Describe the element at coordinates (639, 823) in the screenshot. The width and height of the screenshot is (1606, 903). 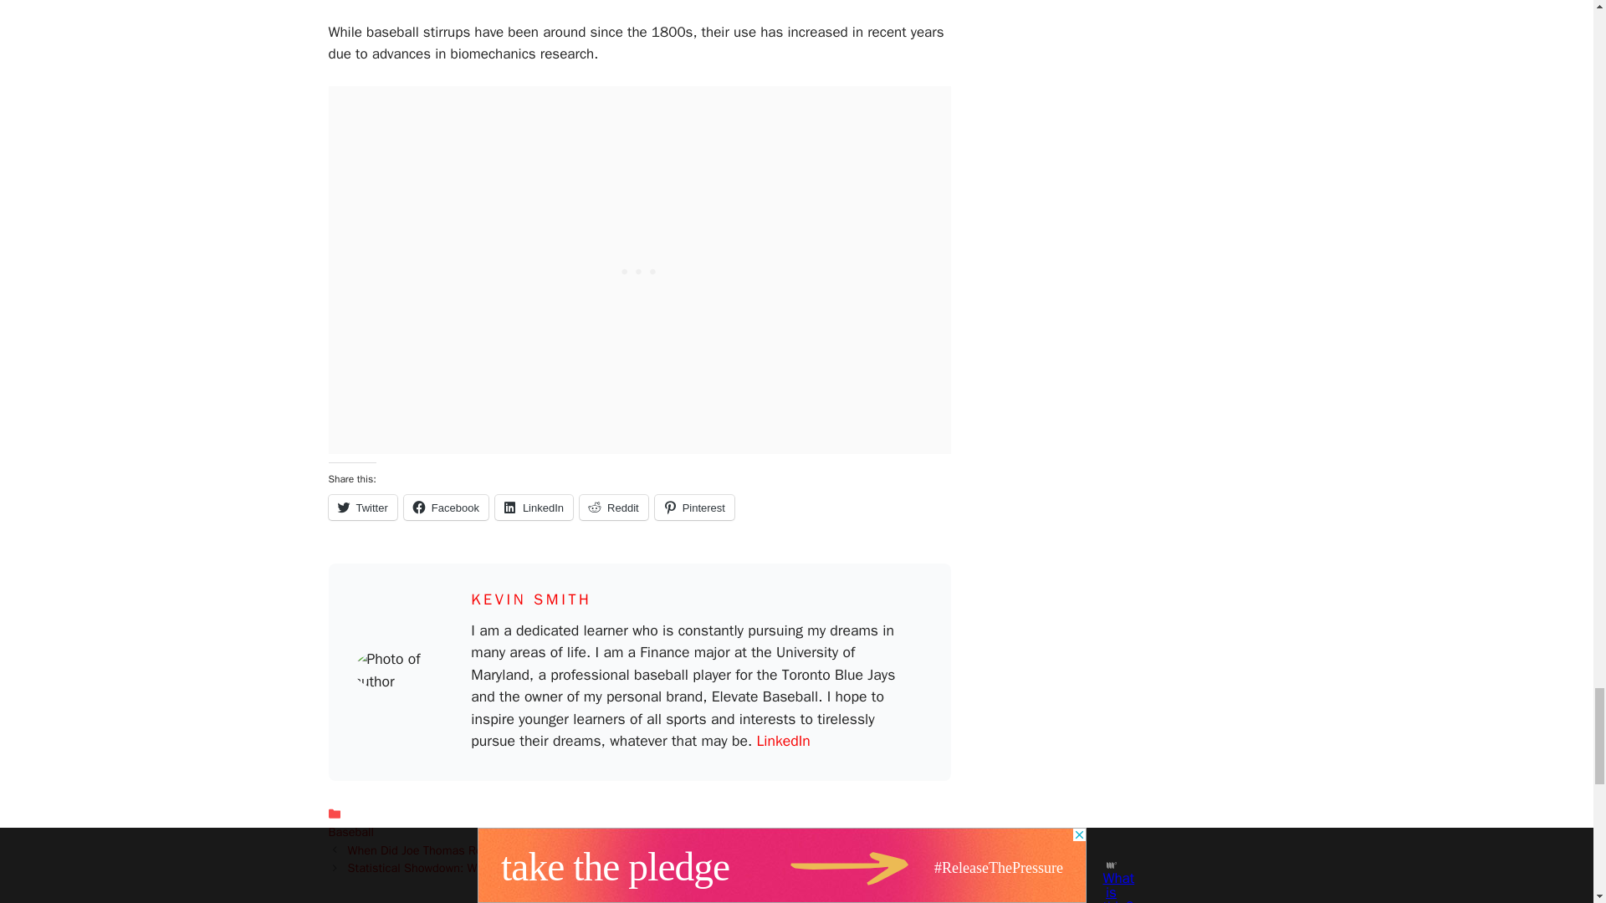
I see `Categories` at that location.